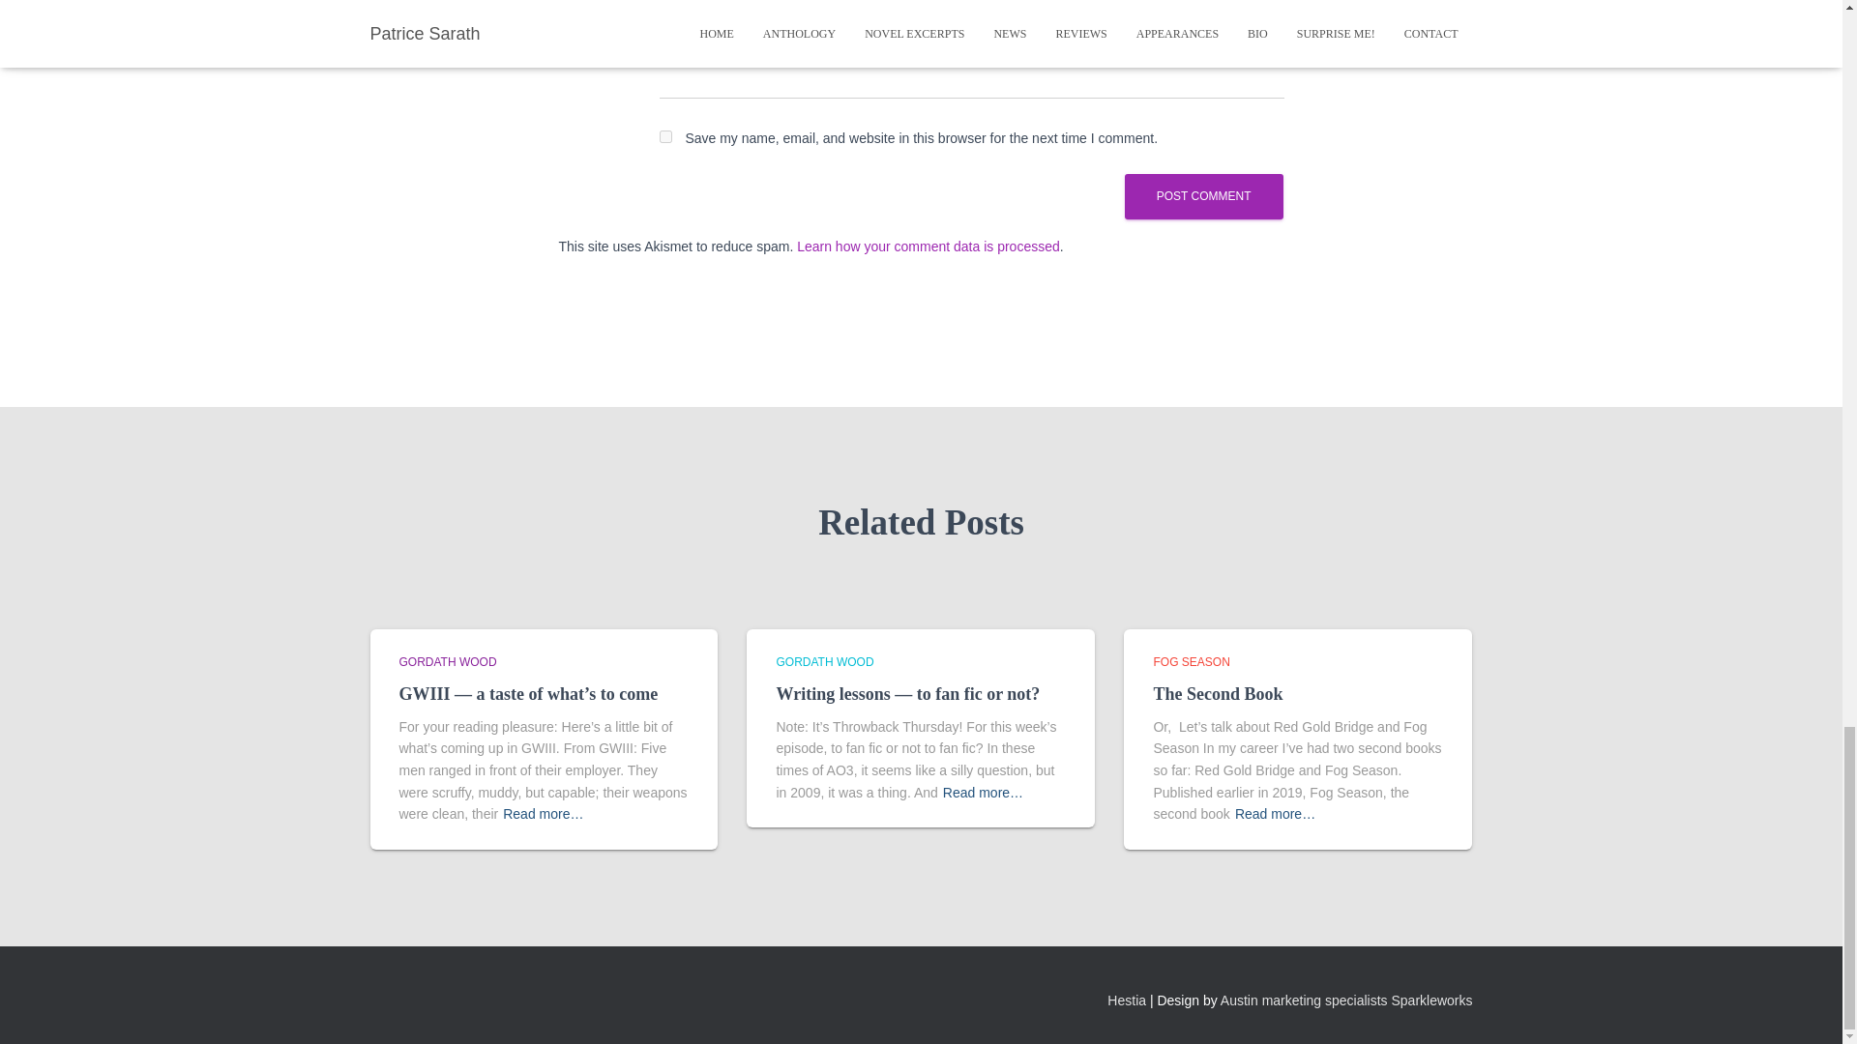 This screenshot has height=1044, width=1857. I want to click on GORDATH WOOD, so click(447, 662).